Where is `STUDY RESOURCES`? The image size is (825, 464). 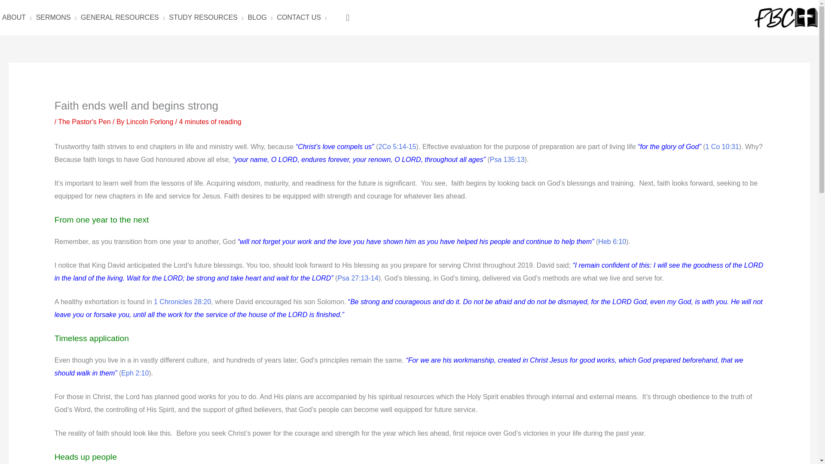 STUDY RESOURCES is located at coordinates (205, 17).